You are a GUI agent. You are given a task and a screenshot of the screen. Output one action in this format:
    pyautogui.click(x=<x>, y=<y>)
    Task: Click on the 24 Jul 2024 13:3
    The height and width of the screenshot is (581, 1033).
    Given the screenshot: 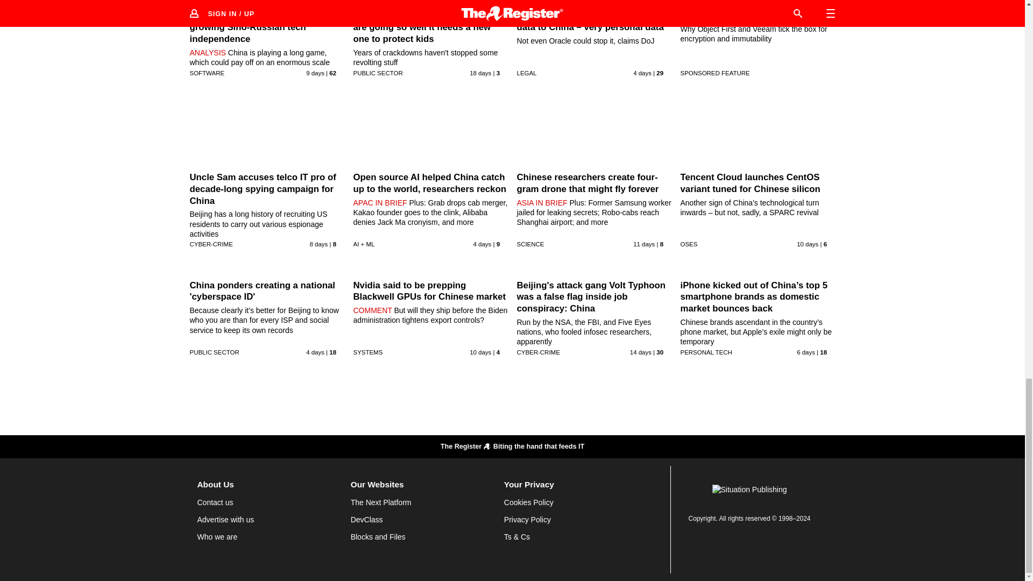 What is the action you would take?
    pyautogui.click(x=315, y=73)
    